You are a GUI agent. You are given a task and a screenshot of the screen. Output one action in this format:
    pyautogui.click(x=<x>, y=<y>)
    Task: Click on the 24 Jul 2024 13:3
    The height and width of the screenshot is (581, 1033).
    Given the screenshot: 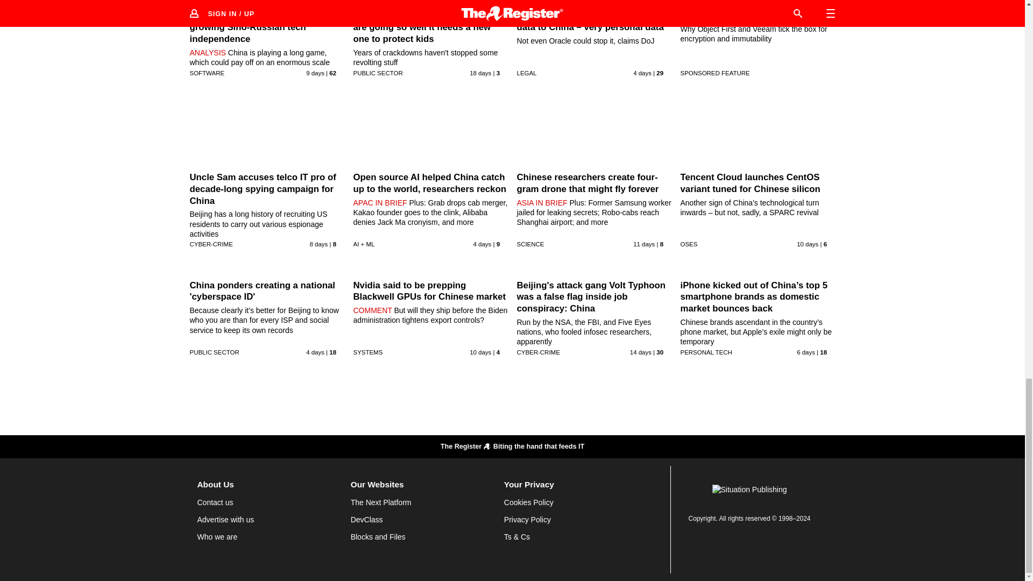 What is the action you would take?
    pyautogui.click(x=315, y=73)
    